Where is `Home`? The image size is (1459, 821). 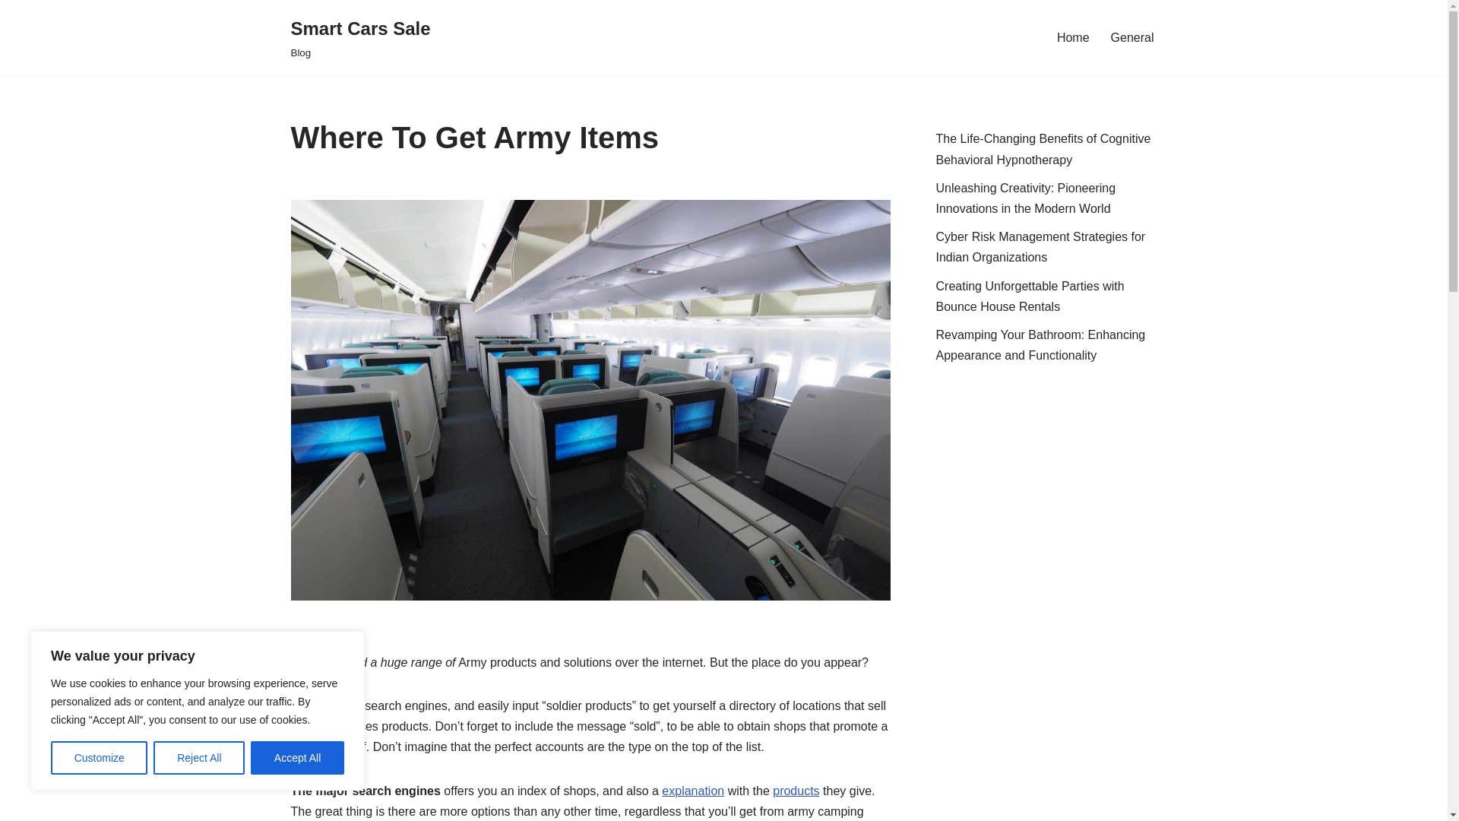 Home is located at coordinates (1041, 246).